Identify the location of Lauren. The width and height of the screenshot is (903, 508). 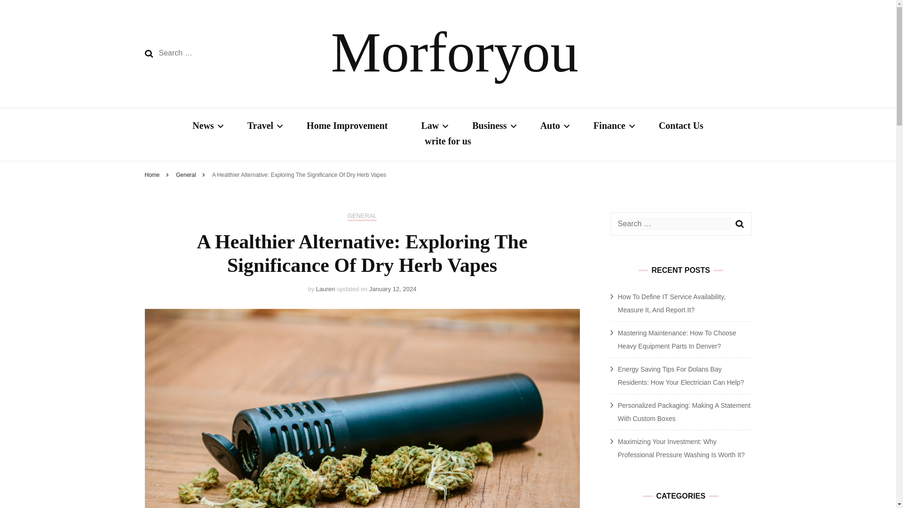
(325, 289).